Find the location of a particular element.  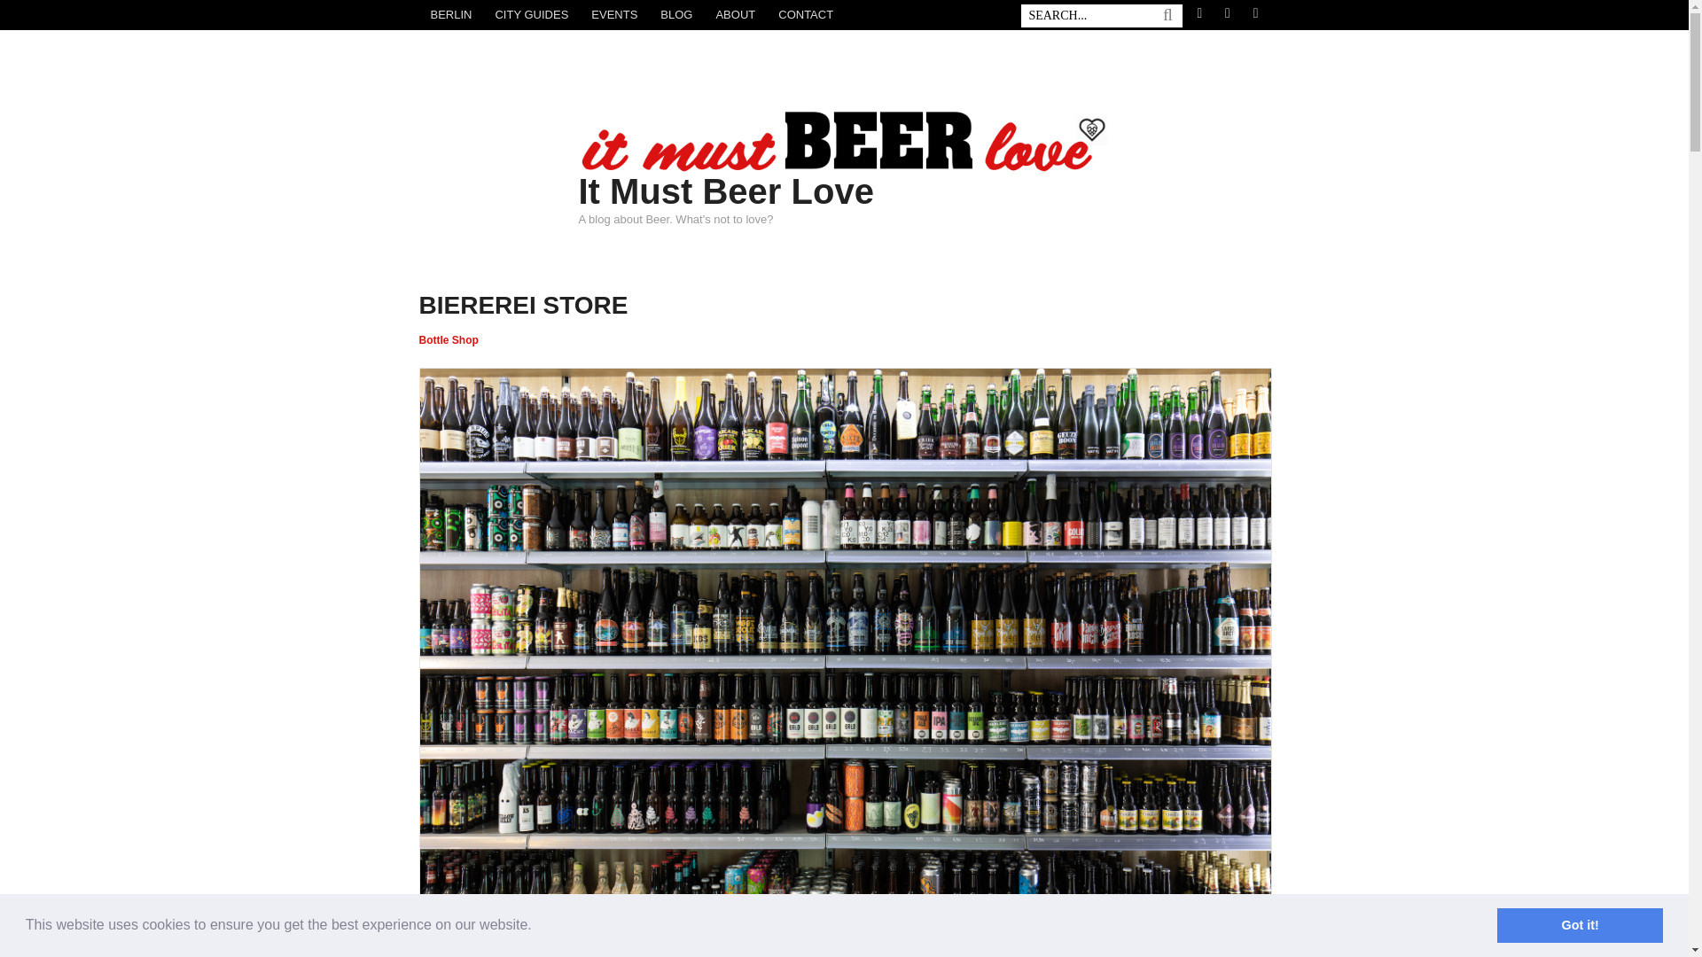

CONTACT is located at coordinates (805, 14).